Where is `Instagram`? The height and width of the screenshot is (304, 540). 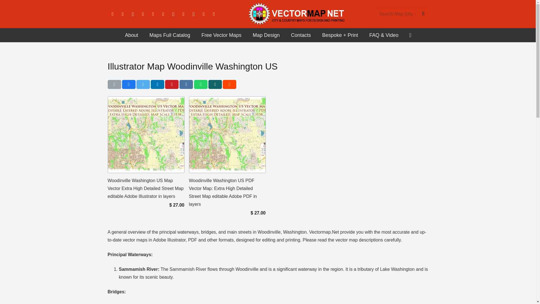
Instagram is located at coordinates (132, 14).